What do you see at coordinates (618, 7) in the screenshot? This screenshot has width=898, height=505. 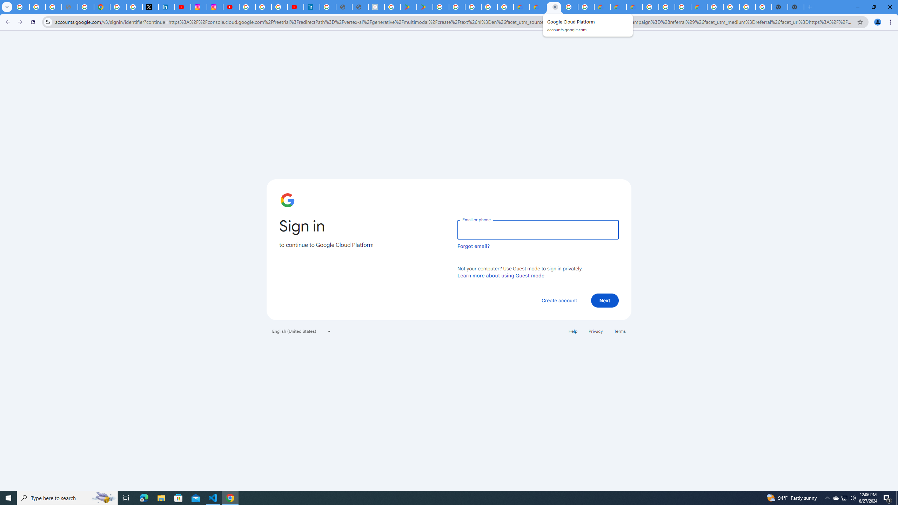 I see `Google Cloud Pricing Calculator` at bounding box center [618, 7].